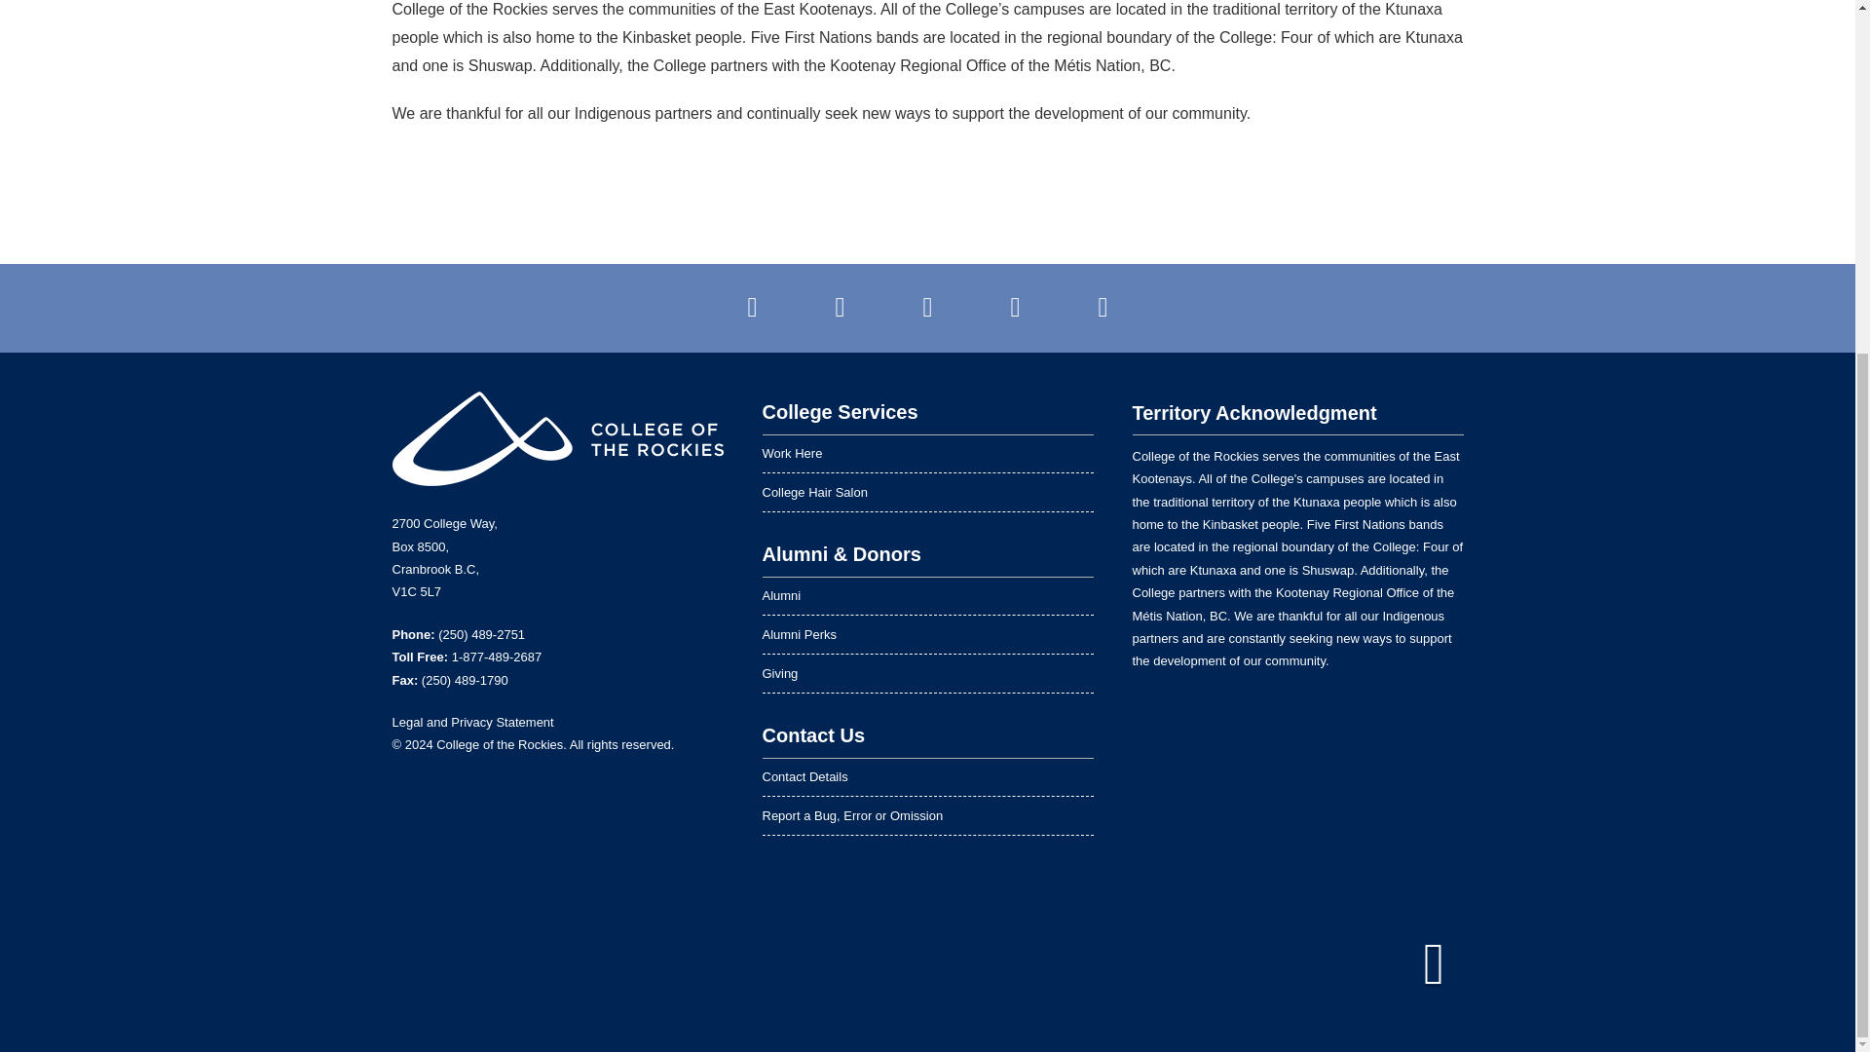  Describe the element at coordinates (927, 308) in the screenshot. I see `YouTube` at that location.